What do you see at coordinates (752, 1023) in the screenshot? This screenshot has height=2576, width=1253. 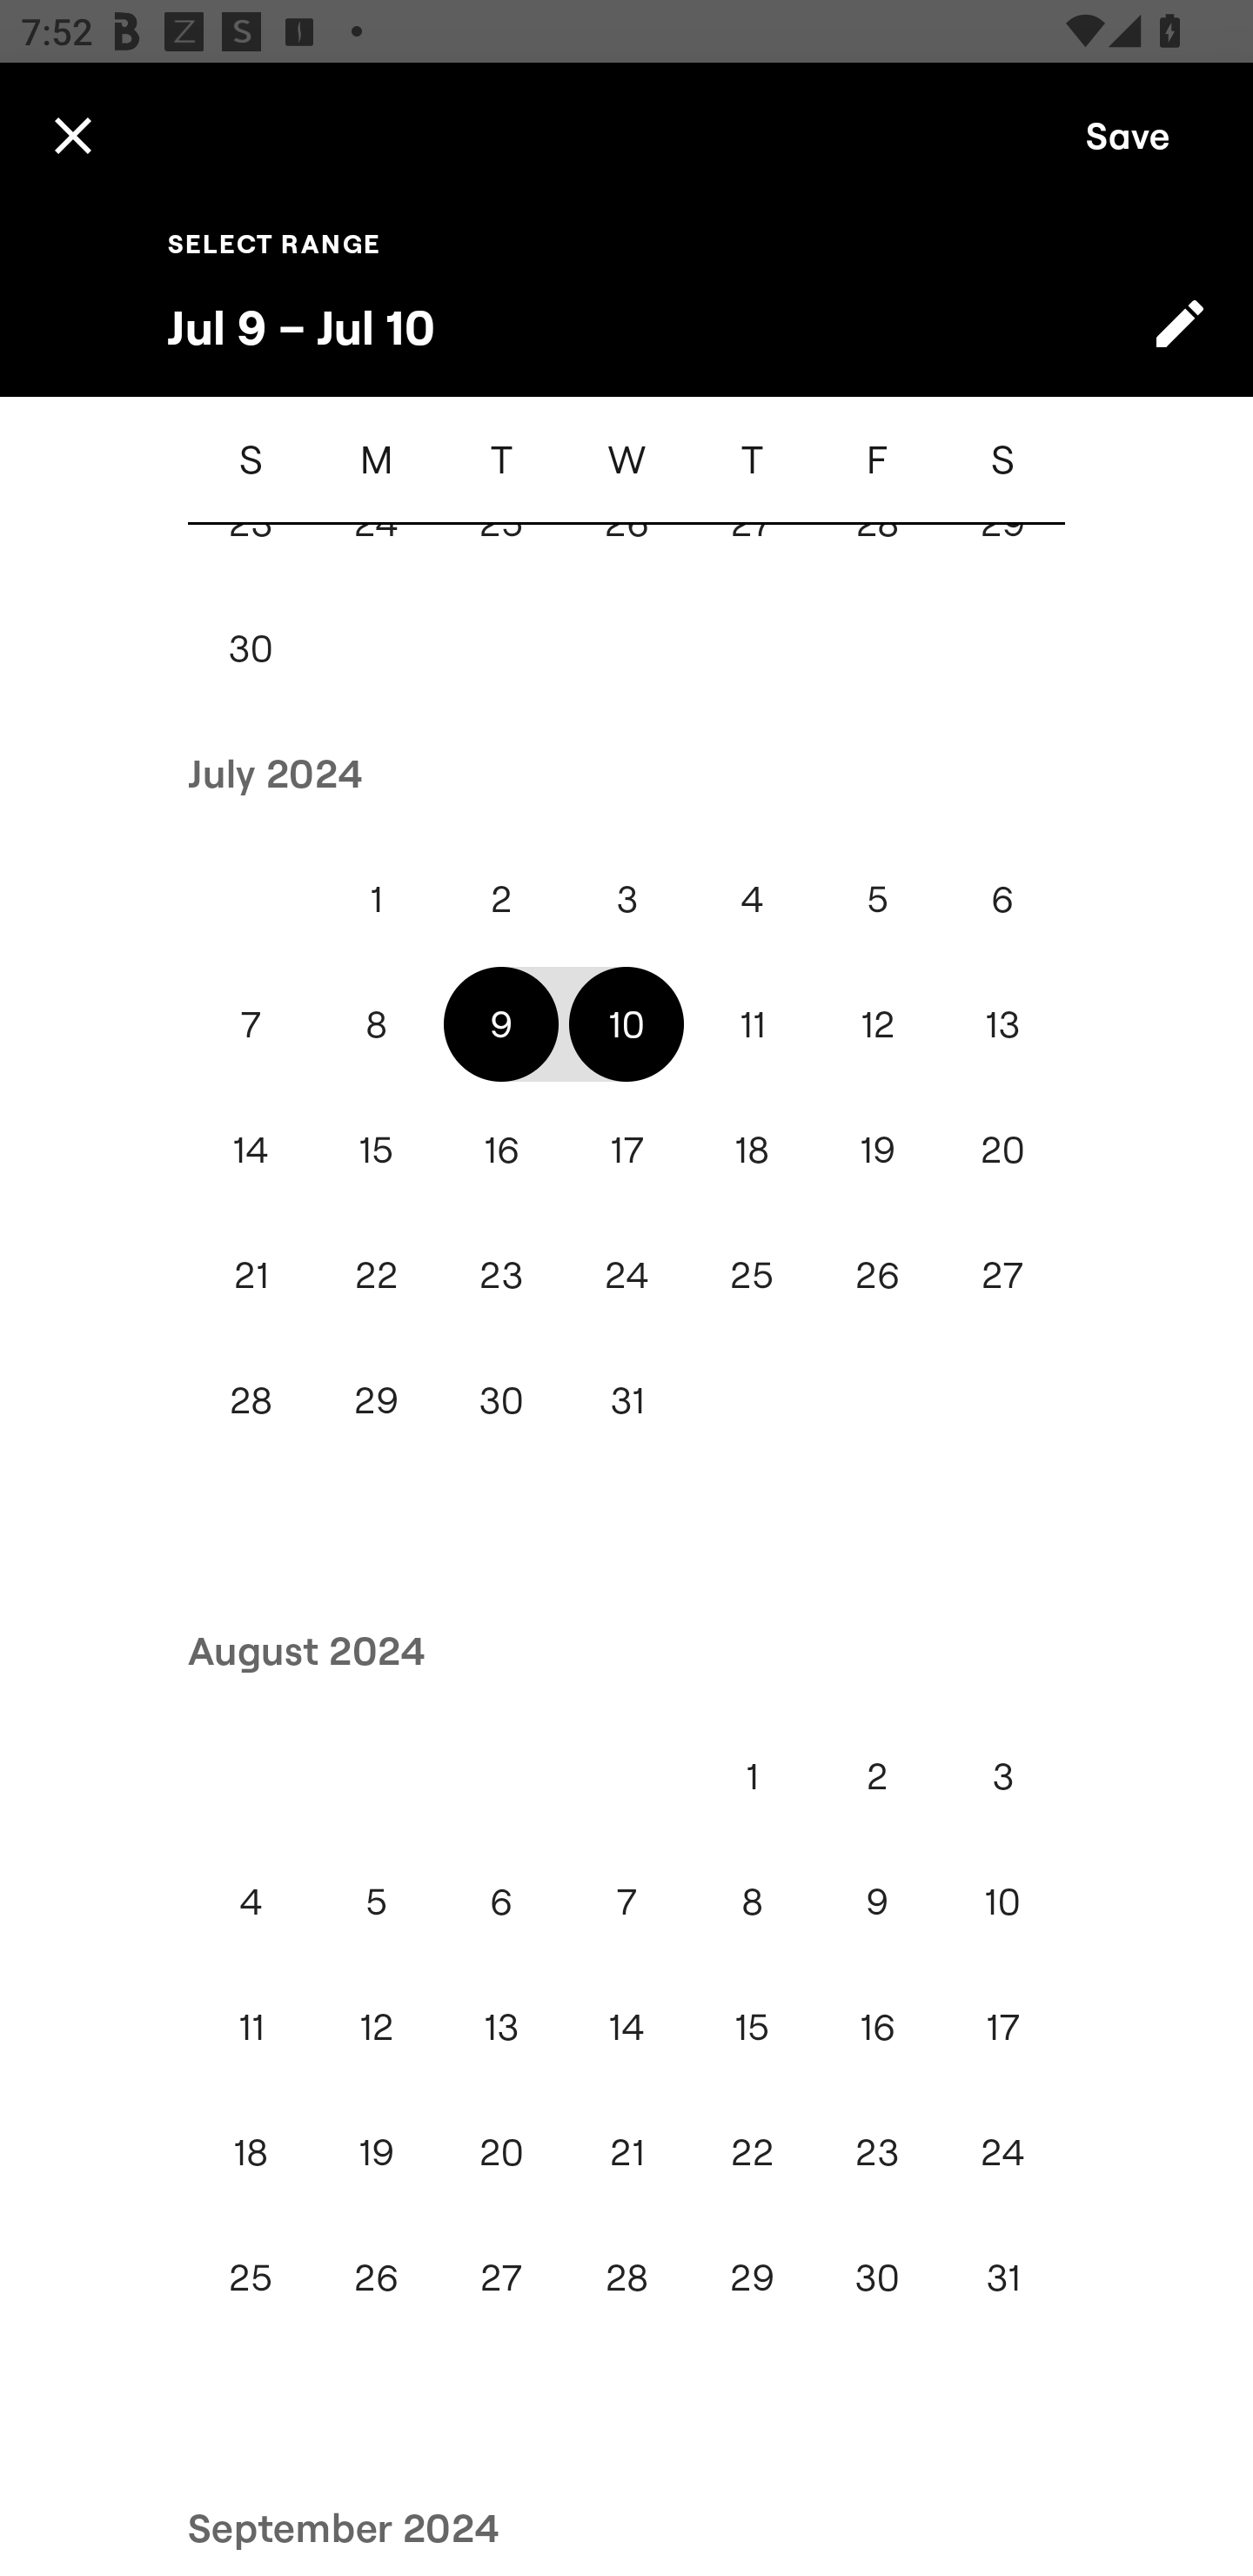 I see `11 Thu, Jul 11` at bounding box center [752, 1023].